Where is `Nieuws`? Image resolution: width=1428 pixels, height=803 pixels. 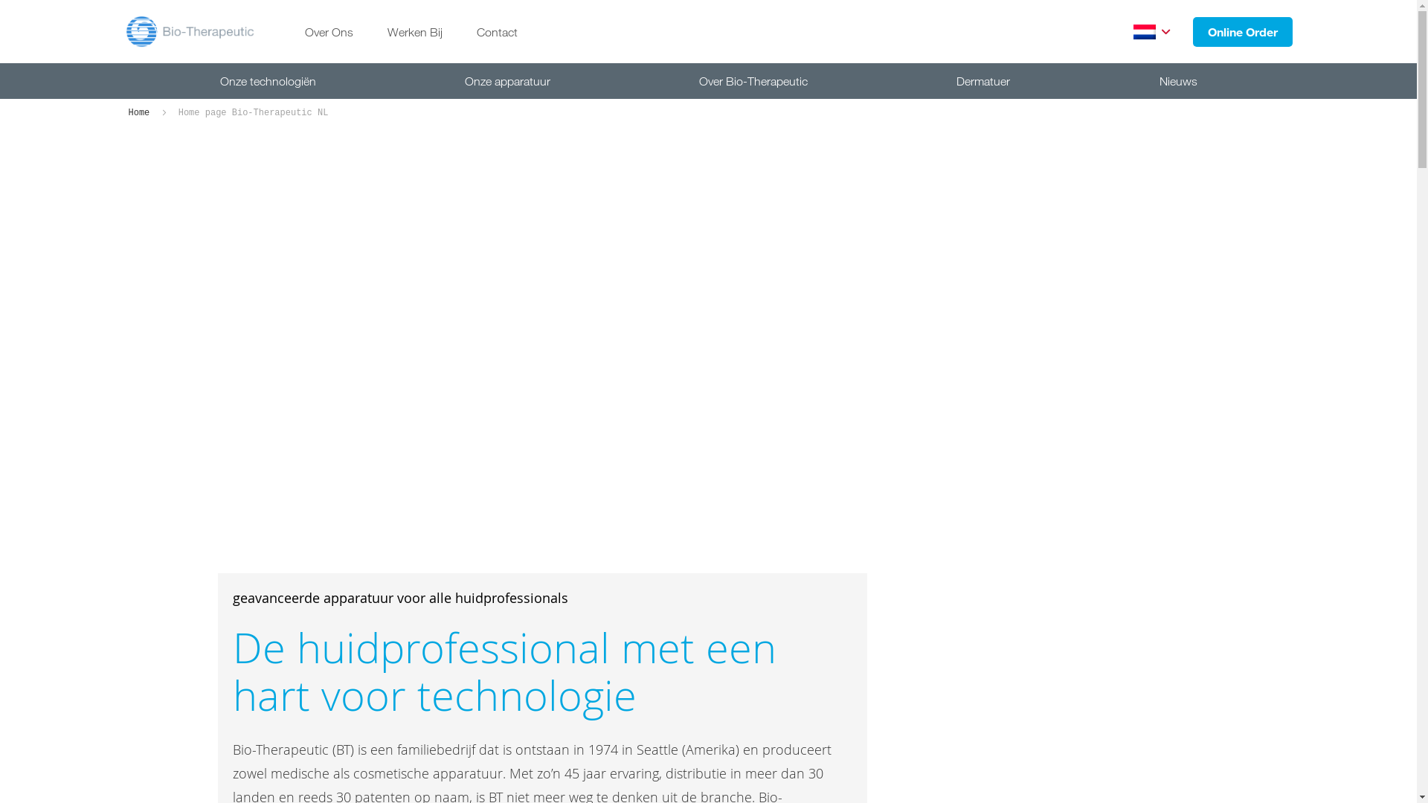
Nieuws is located at coordinates (1178, 81).